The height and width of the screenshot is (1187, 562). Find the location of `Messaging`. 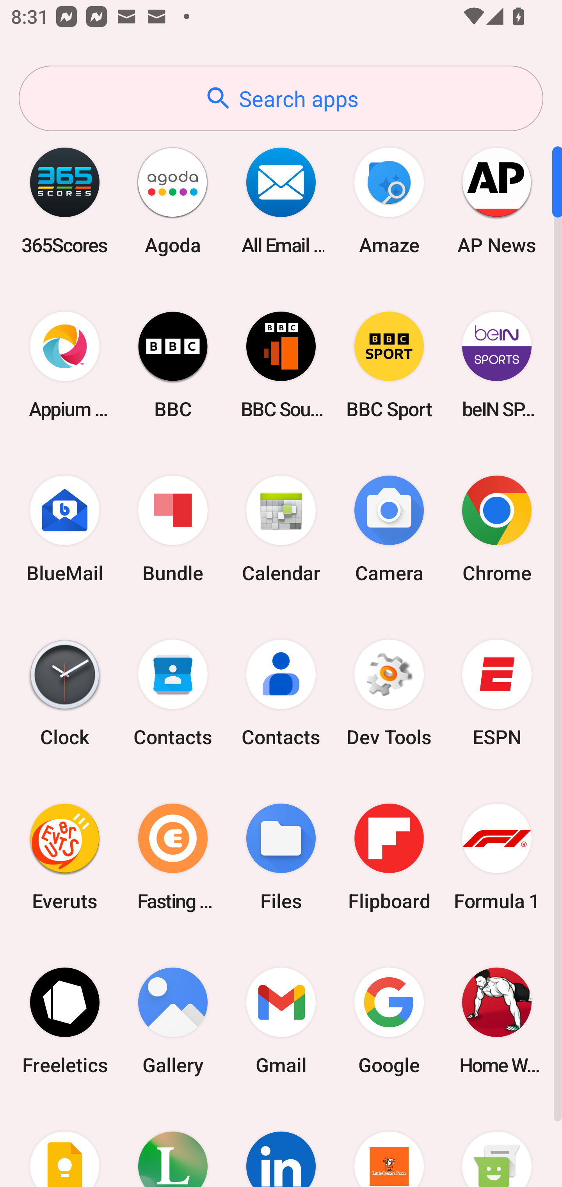

Messaging is located at coordinates (497, 1145).